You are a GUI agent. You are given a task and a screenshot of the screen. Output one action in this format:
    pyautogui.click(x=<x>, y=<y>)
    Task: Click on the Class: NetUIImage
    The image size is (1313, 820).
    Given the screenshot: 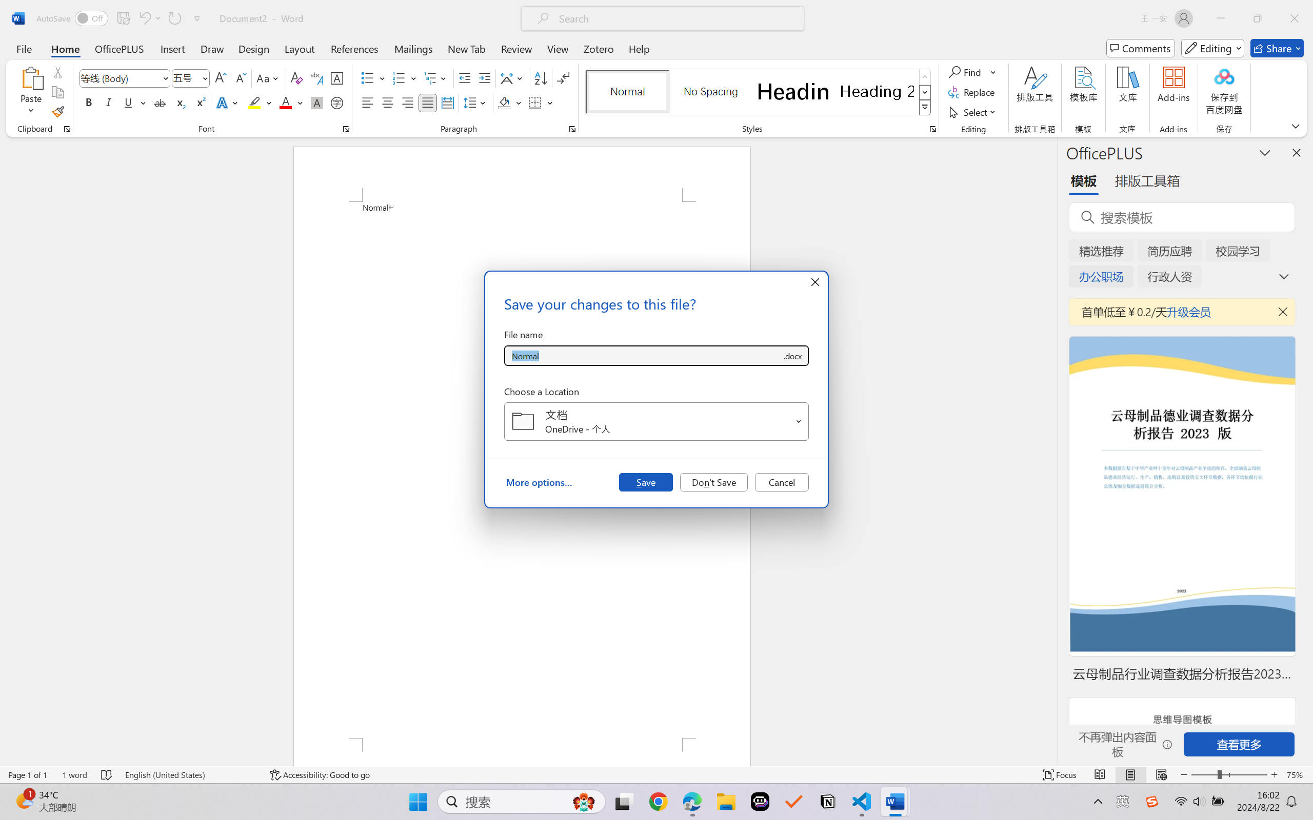 What is the action you would take?
    pyautogui.click(x=925, y=108)
    